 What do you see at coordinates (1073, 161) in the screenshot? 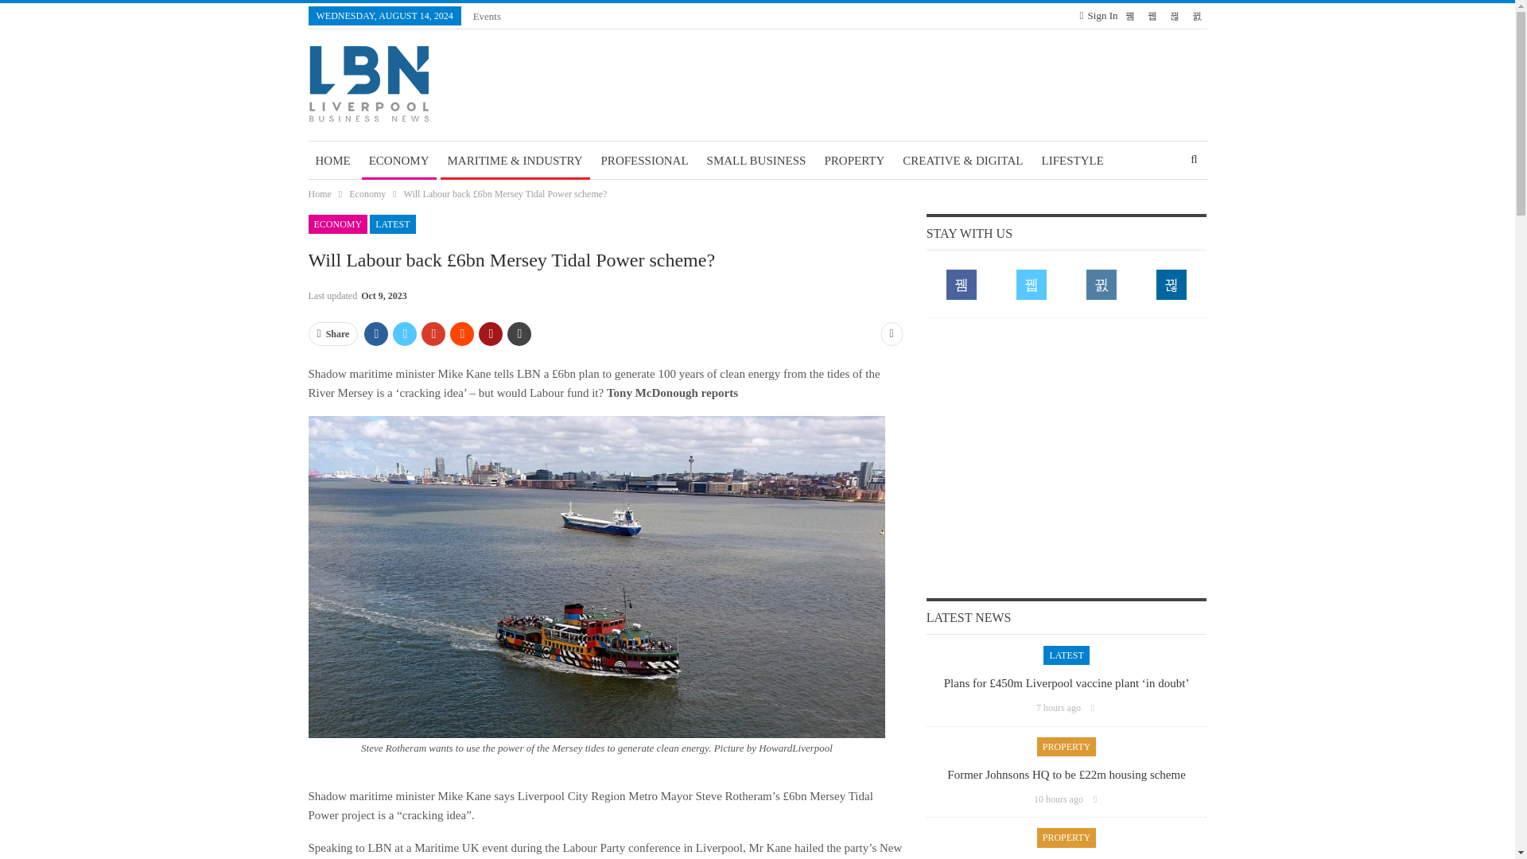
I see `LIFESTYLE` at bounding box center [1073, 161].